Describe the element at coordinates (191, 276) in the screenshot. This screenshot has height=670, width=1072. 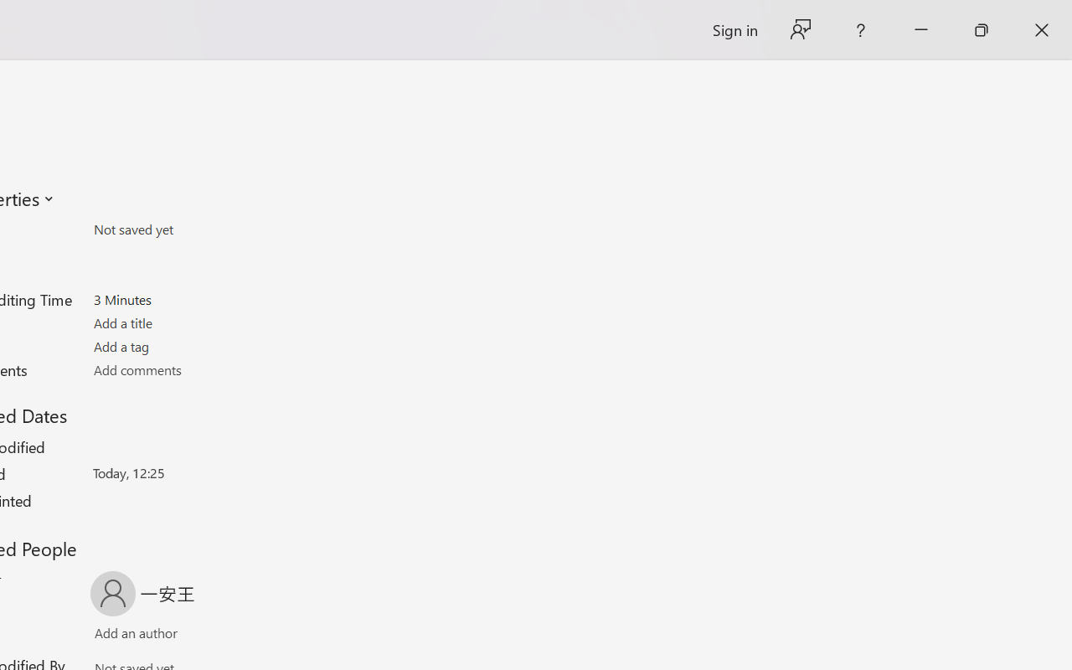
I see `Words` at that location.